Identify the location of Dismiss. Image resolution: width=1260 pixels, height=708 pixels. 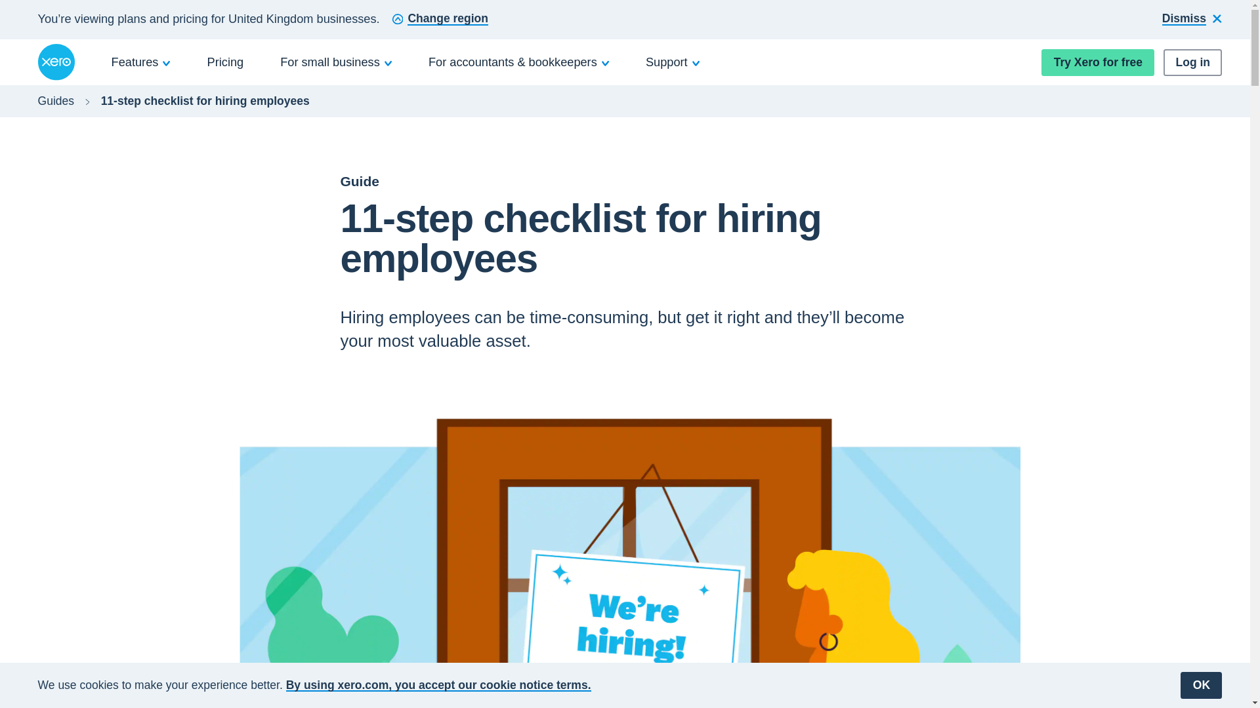
(1192, 20).